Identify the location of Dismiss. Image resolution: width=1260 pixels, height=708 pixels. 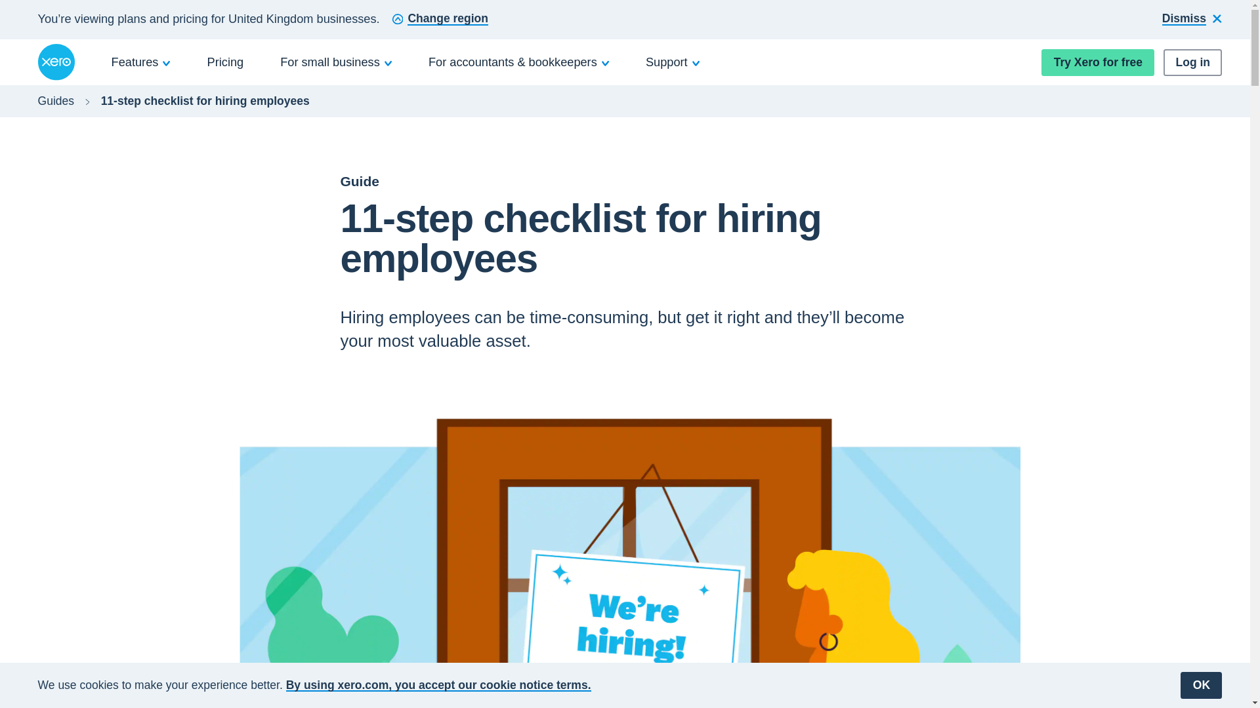
(1192, 20).